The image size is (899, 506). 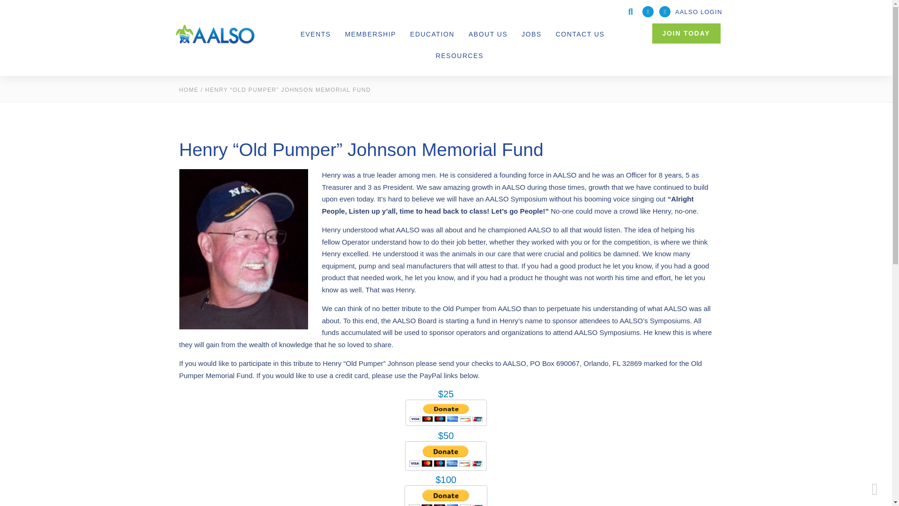 What do you see at coordinates (459, 55) in the screenshot?
I see `RESOURCES` at bounding box center [459, 55].